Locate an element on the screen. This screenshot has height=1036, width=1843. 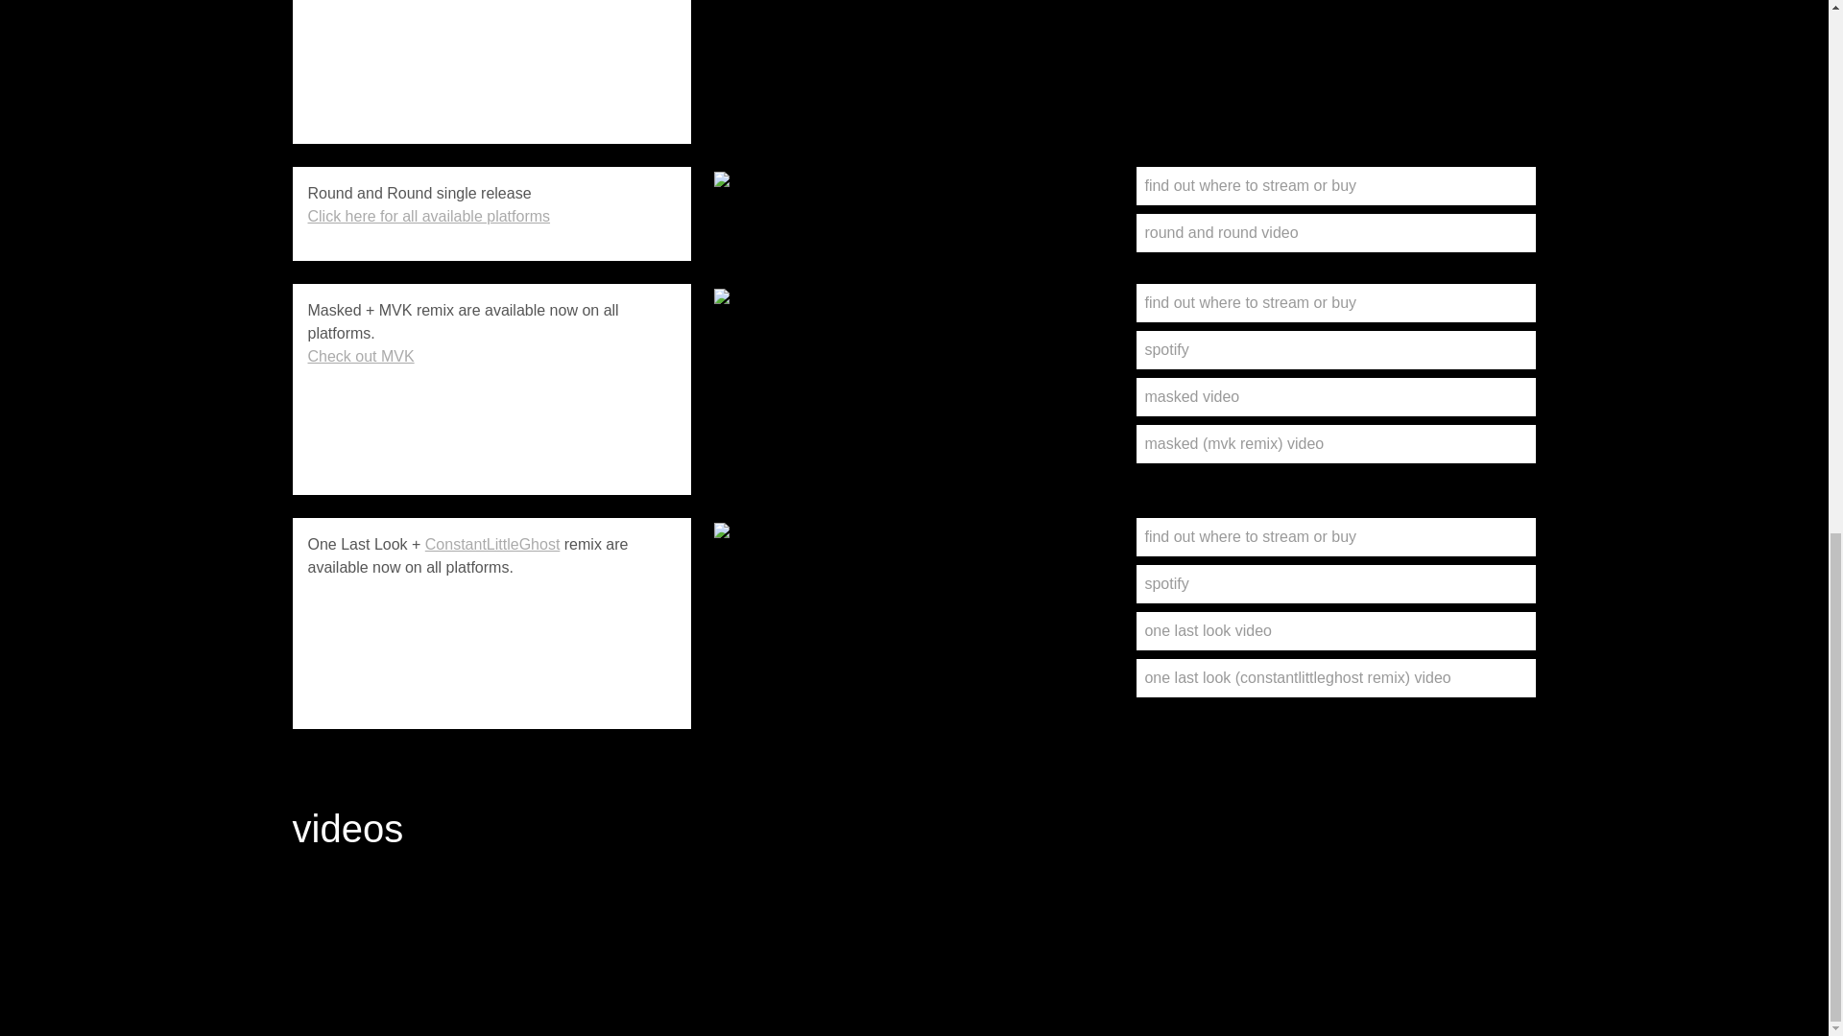
spotify is located at coordinates (1336, 349).